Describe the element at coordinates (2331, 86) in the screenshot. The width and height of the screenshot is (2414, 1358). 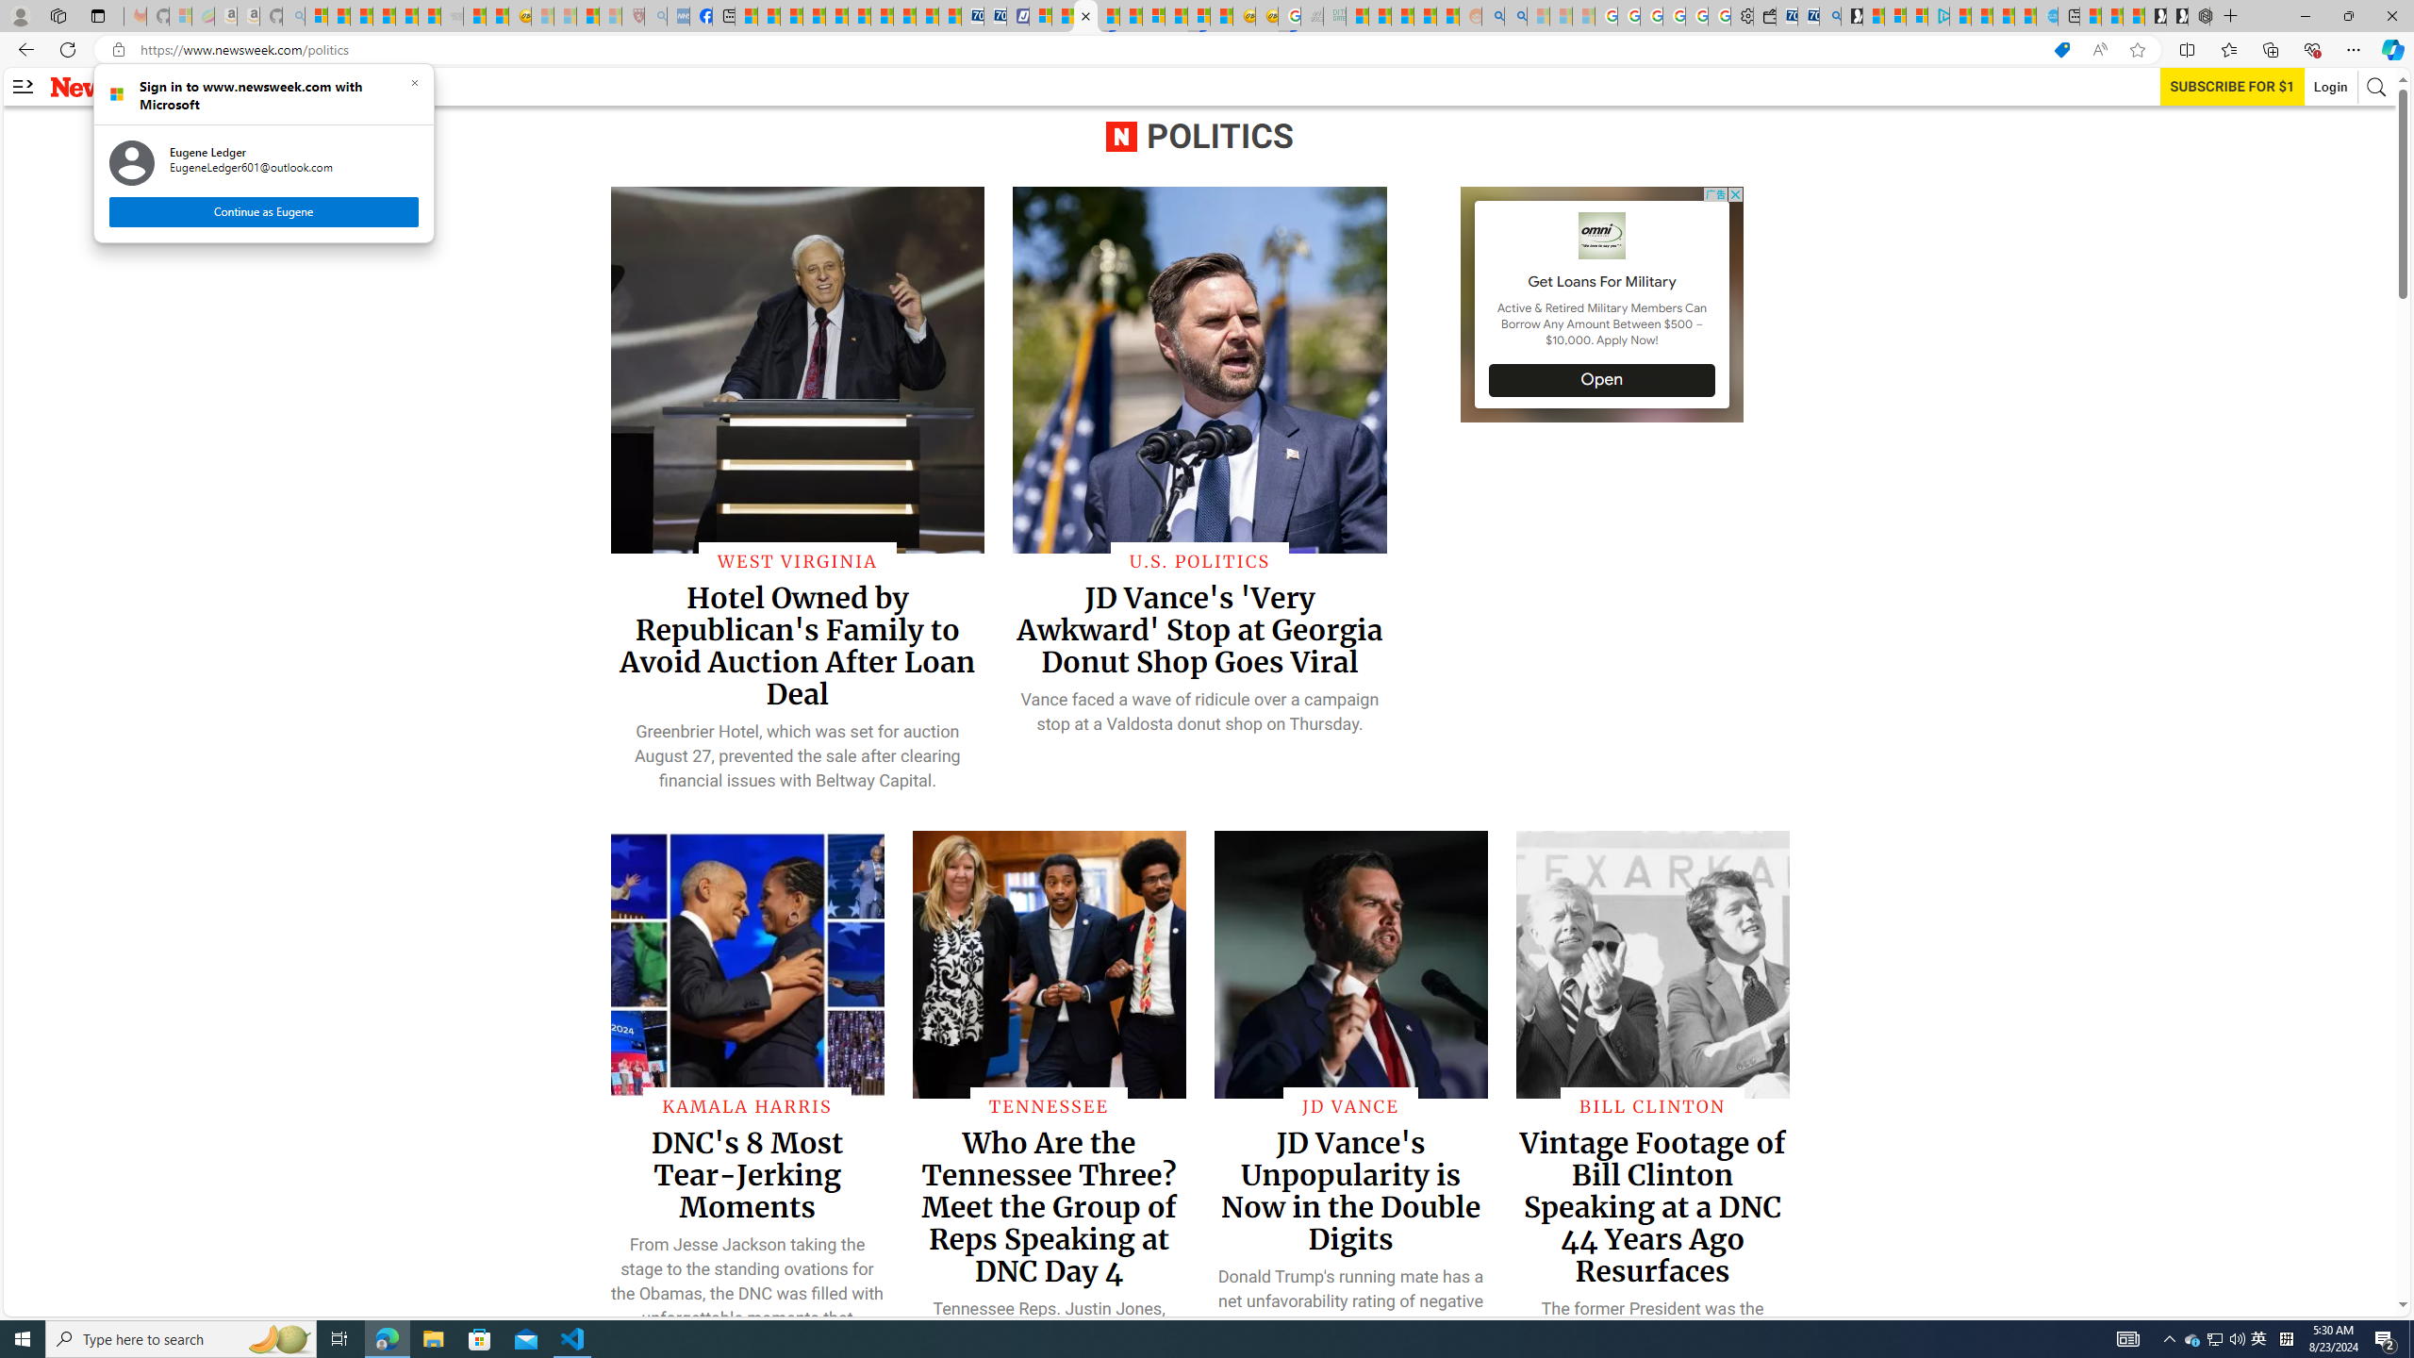
I see `Login` at that location.